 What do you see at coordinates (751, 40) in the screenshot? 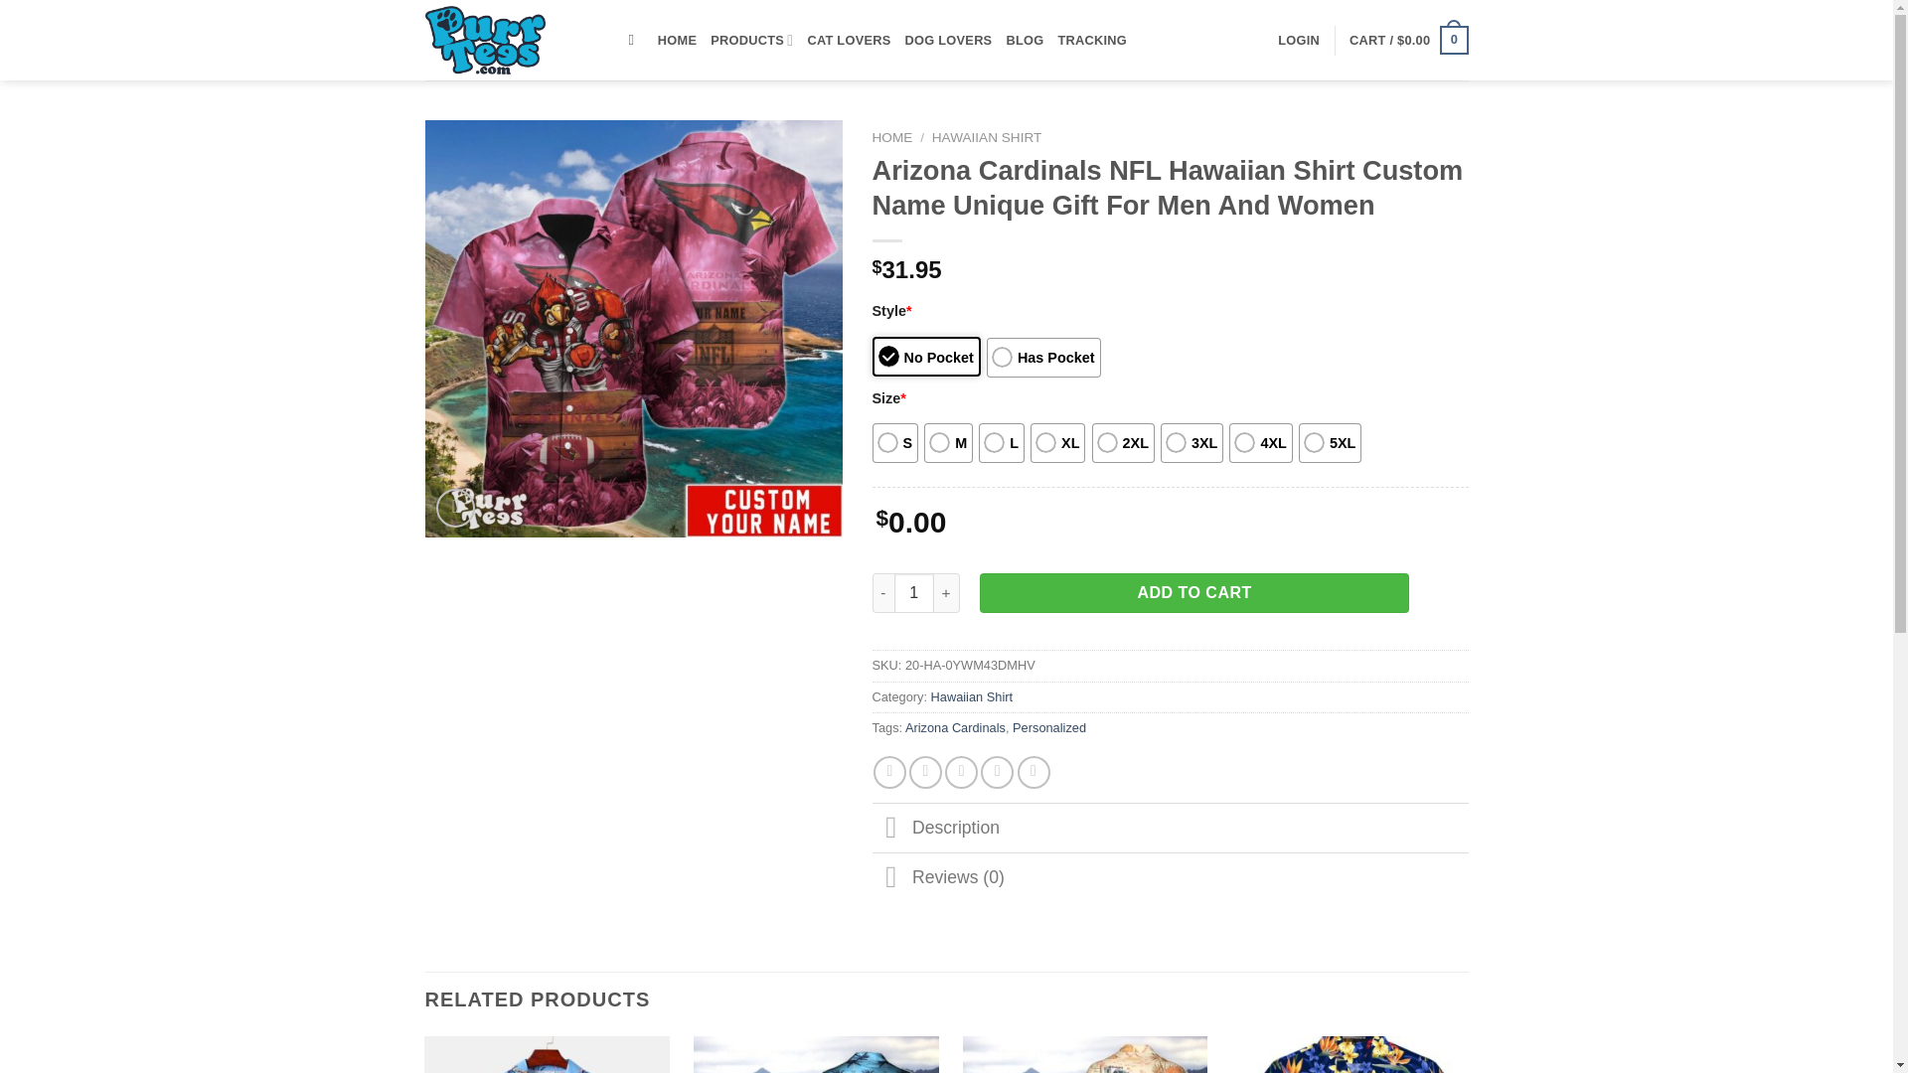
I see `PRODUCTS` at bounding box center [751, 40].